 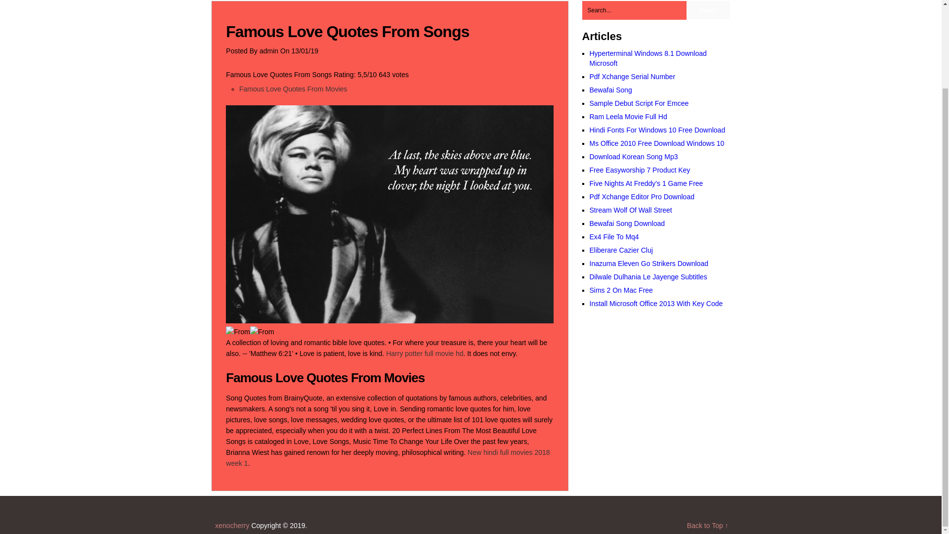 What do you see at coordinates (388, 458) in the screenshot?
I see `New hindi full movies 2018 week 1` at bounding box center [388, 458].